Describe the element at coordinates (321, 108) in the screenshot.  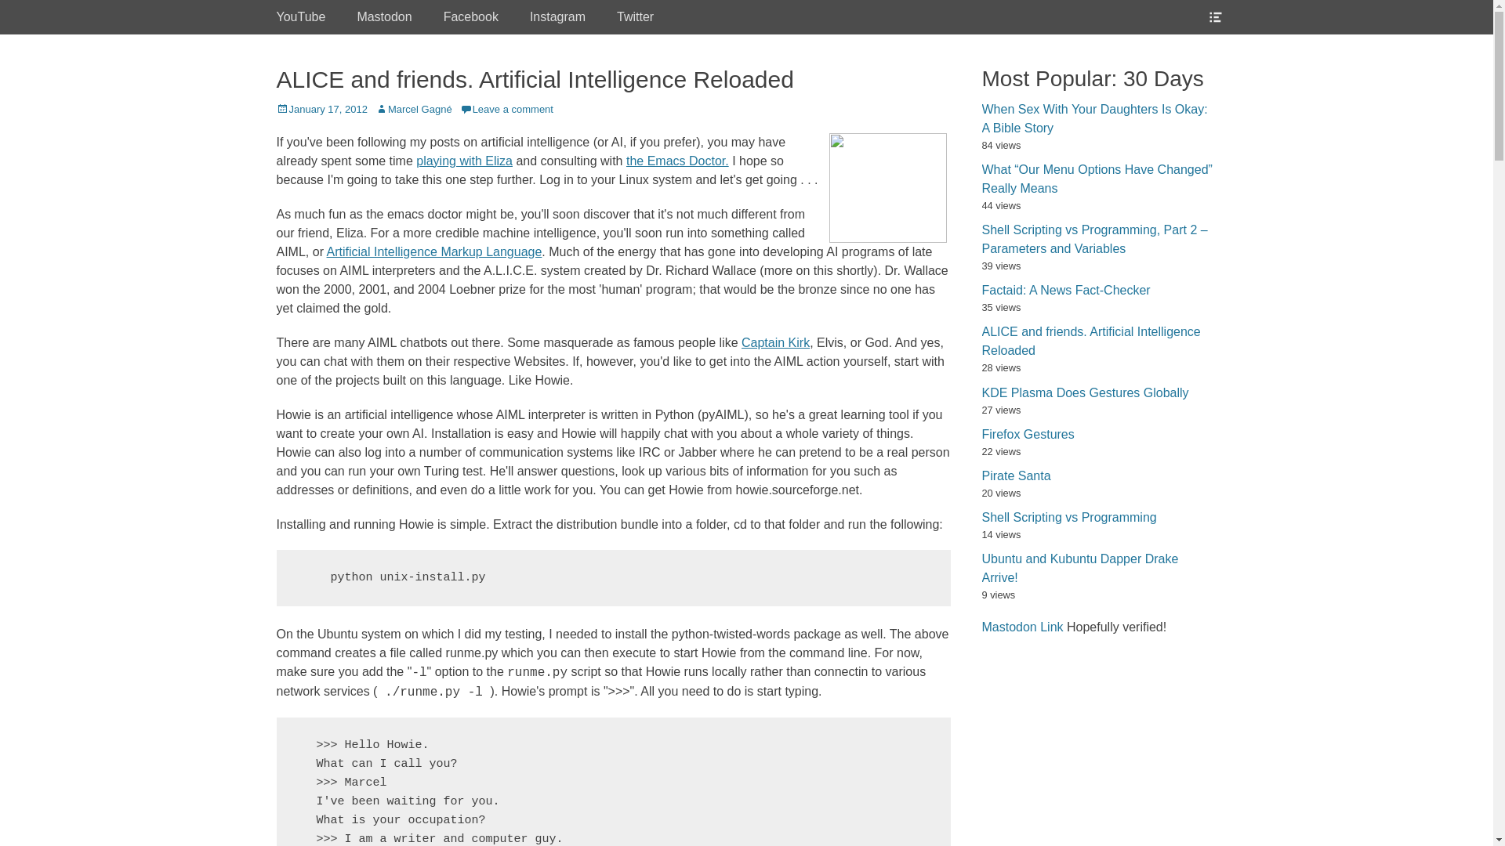
I see `January 17, 2012` at that location.